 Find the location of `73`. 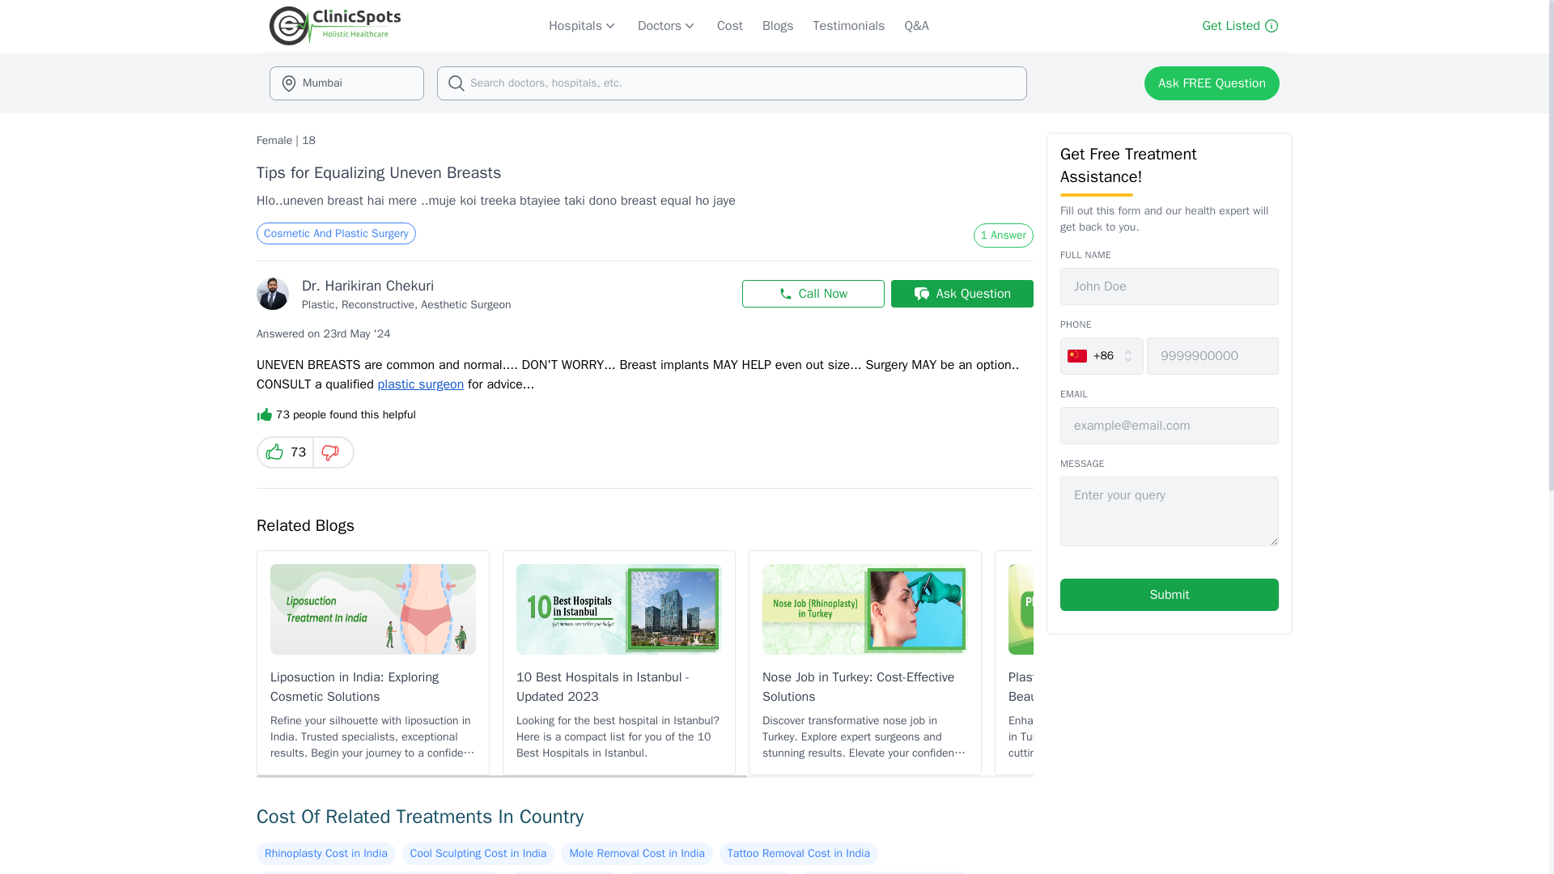

73 is located at coordinates (283, 452).